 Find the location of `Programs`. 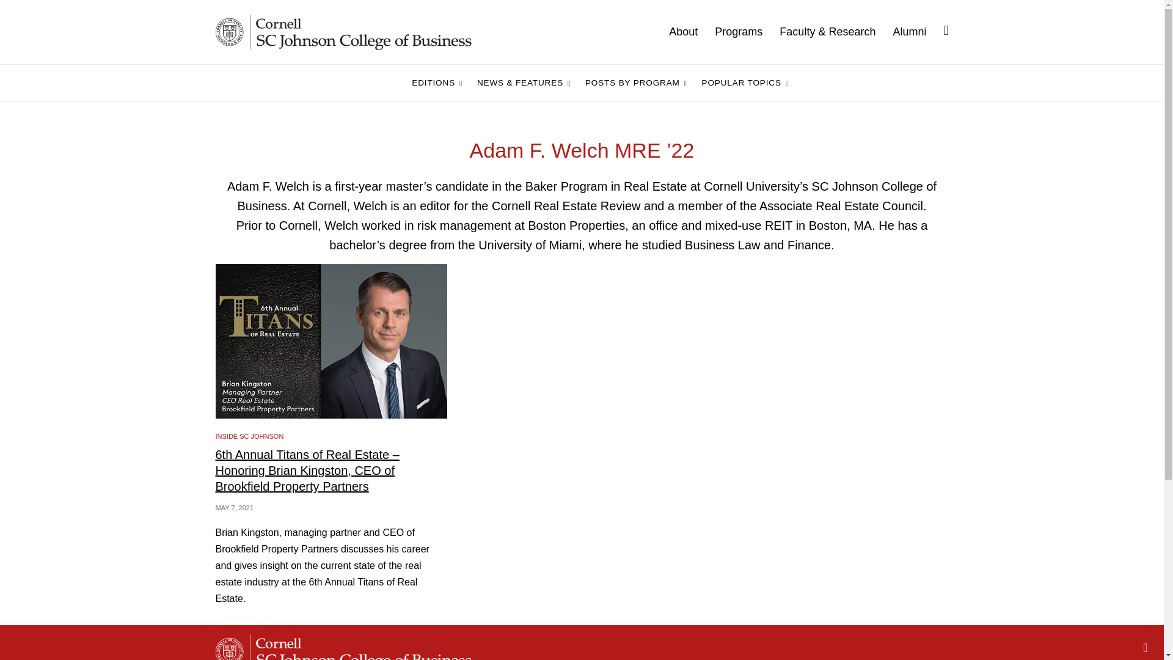

Programs is located at coordinates (747, 32).